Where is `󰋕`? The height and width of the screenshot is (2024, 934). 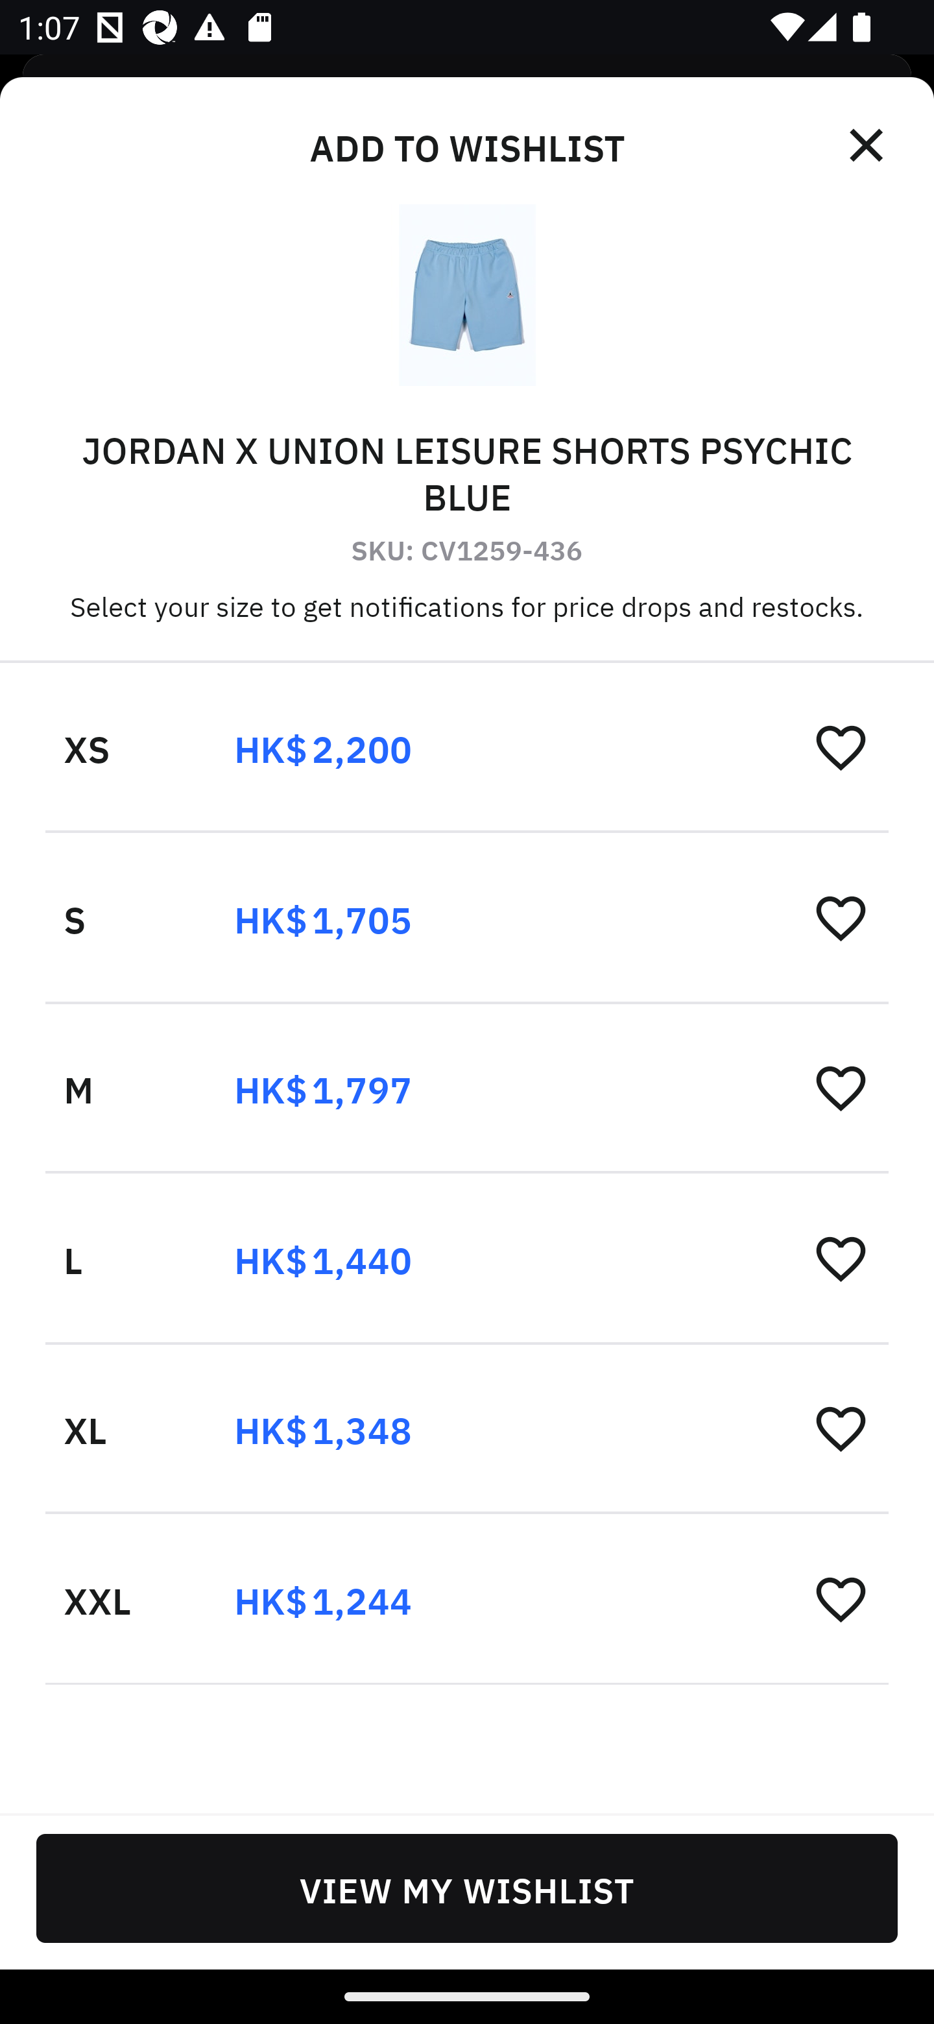 󰋕 is located at coordinates (841, 747).